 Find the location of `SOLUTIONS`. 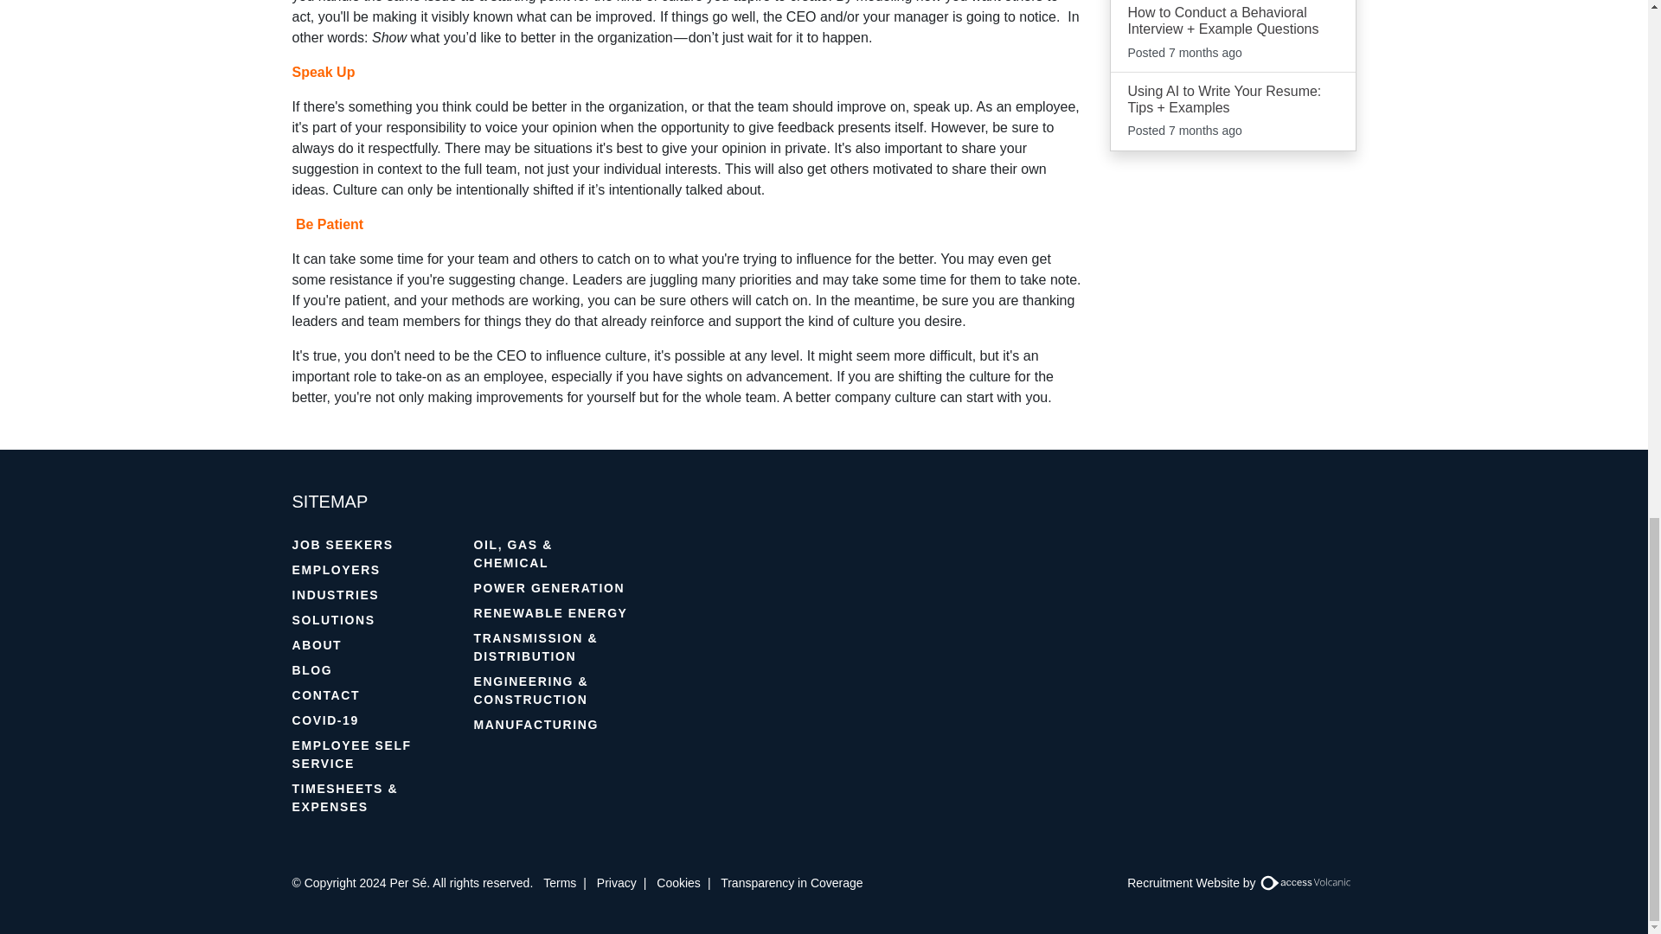

SOLUTIONS is located at coordinates (370, 621).